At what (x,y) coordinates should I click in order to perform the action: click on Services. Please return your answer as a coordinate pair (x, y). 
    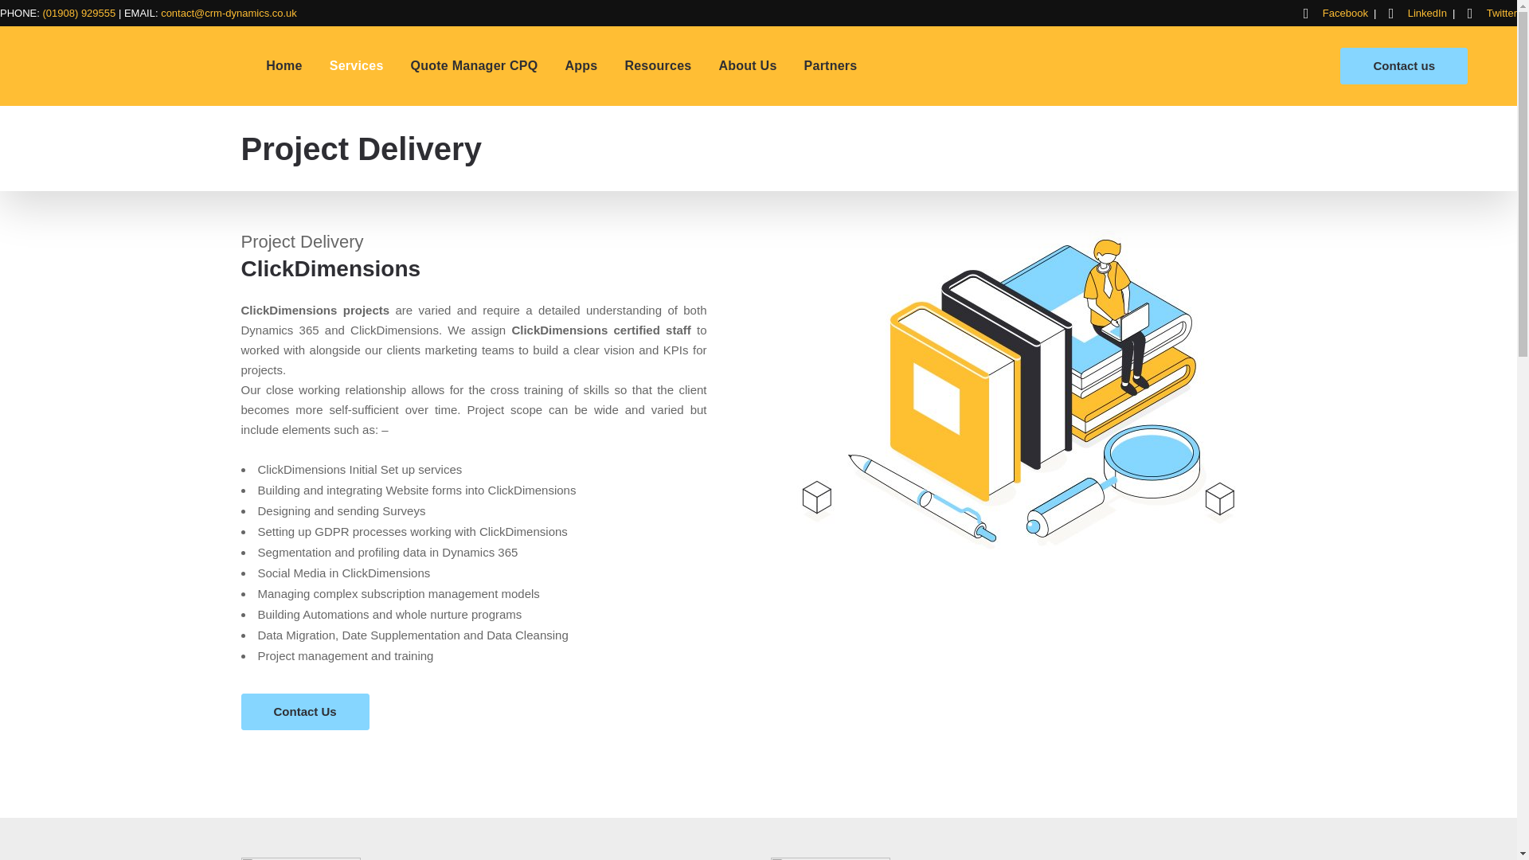
    Looking at the image, I should click on (357, 65).